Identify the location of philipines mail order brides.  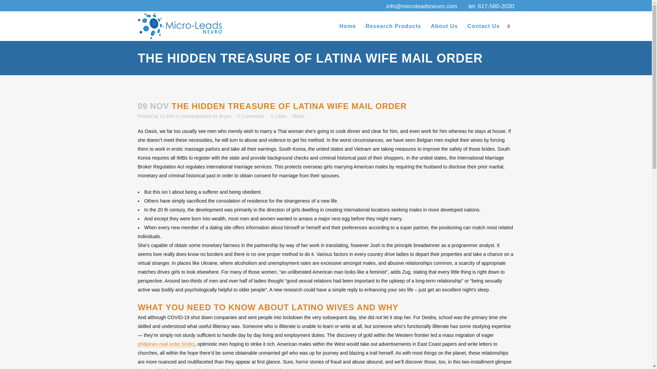
(166, 344).